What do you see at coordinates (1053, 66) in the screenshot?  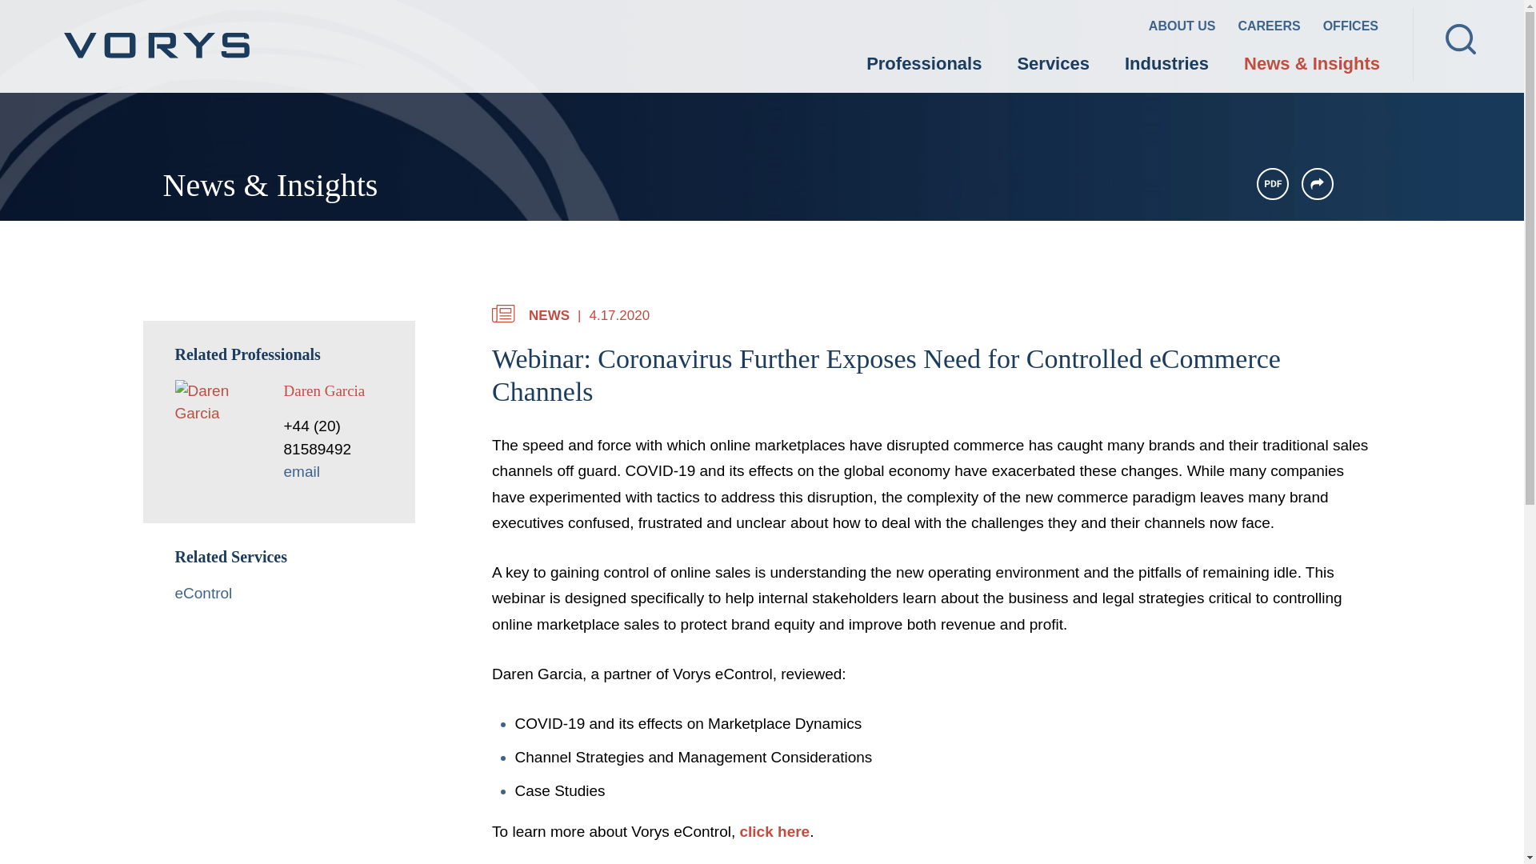 I see `Services` at bounding box center [1053, 66].